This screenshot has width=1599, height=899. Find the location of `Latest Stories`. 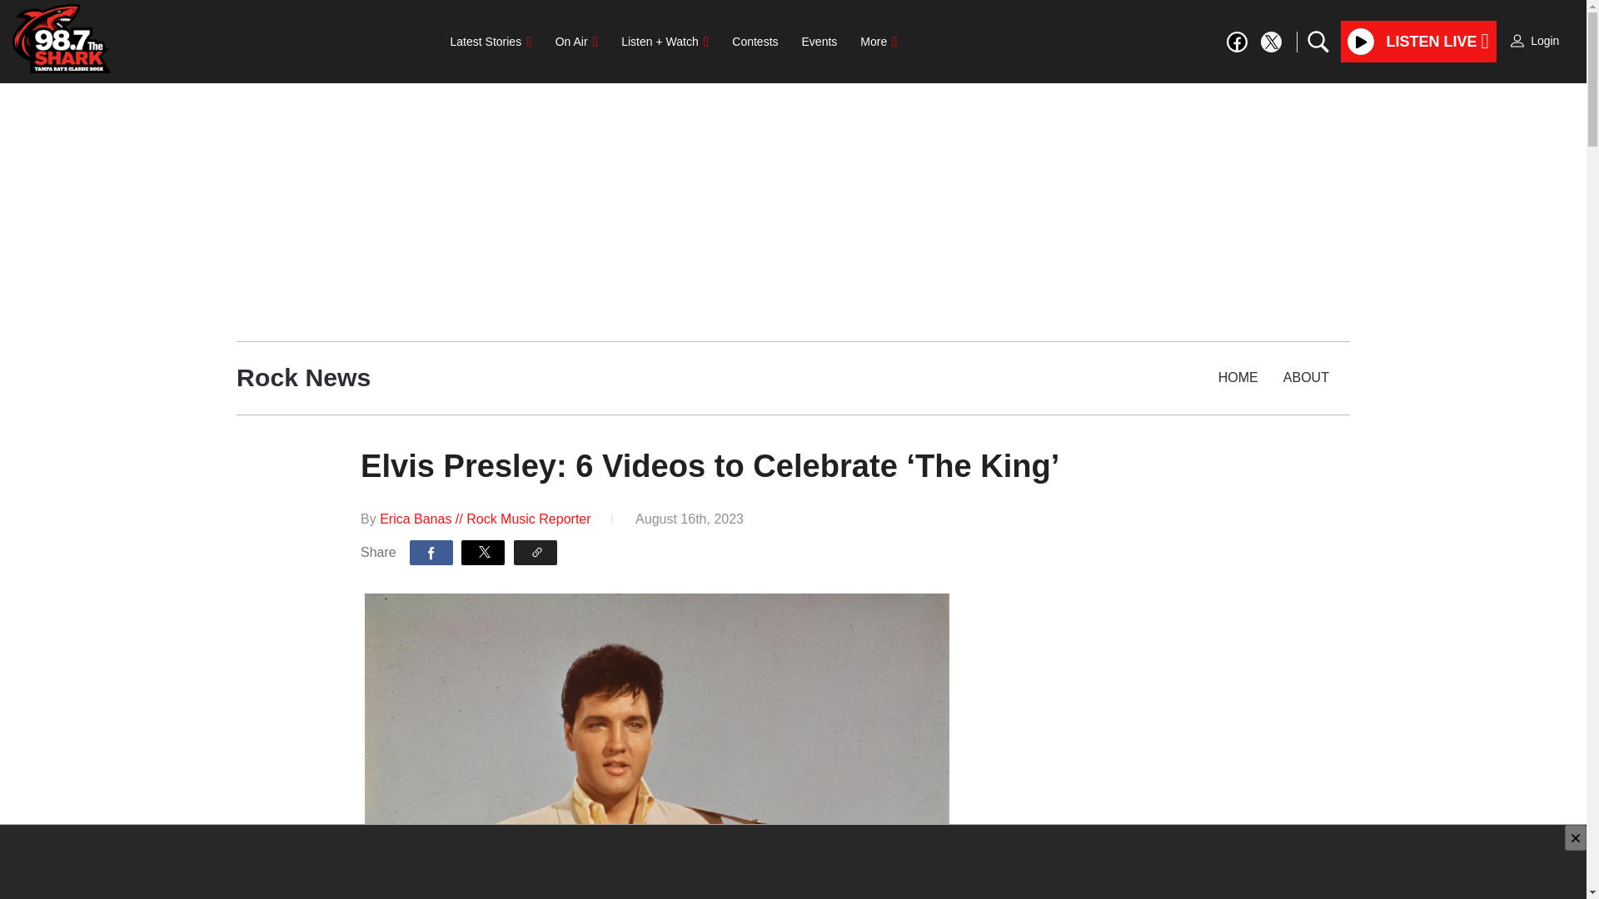

Latest Stories is located at coordinates (491, 42).